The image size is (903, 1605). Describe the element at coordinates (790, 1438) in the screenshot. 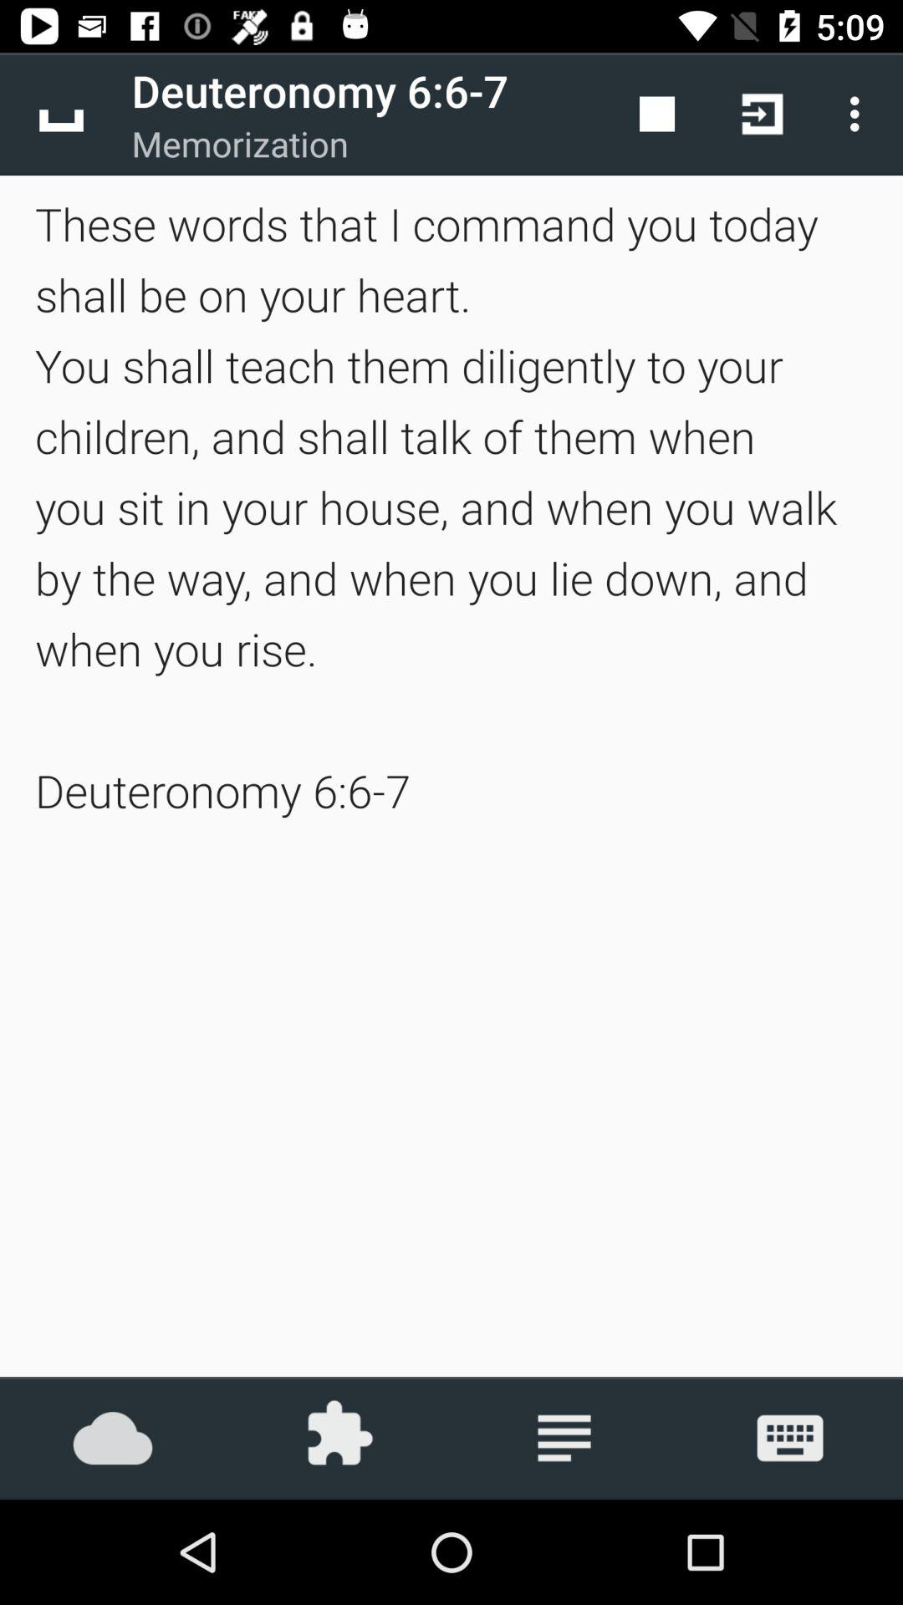

I see `keyboard` at that location.